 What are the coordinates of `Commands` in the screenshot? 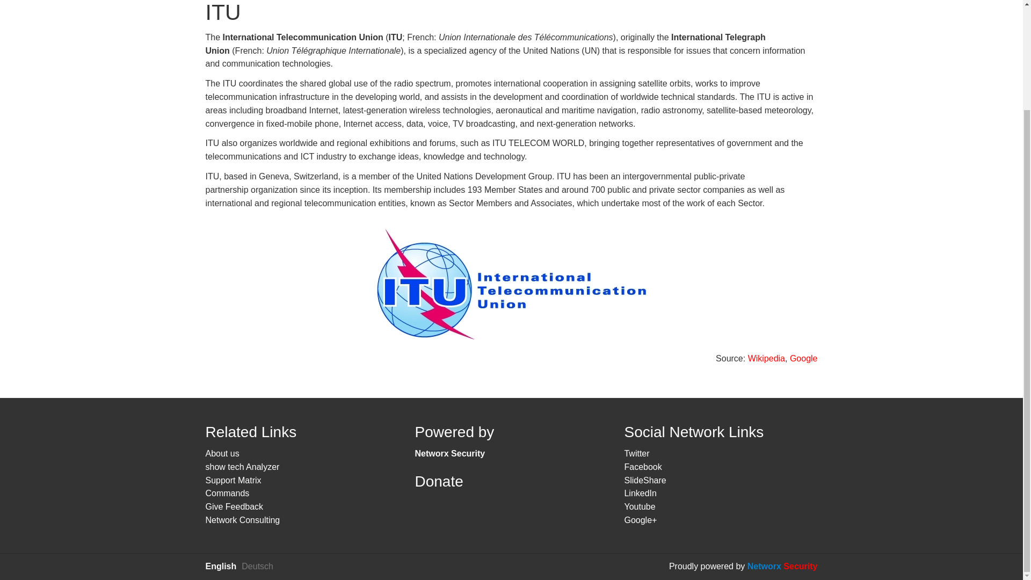 It's located at (227, 493).